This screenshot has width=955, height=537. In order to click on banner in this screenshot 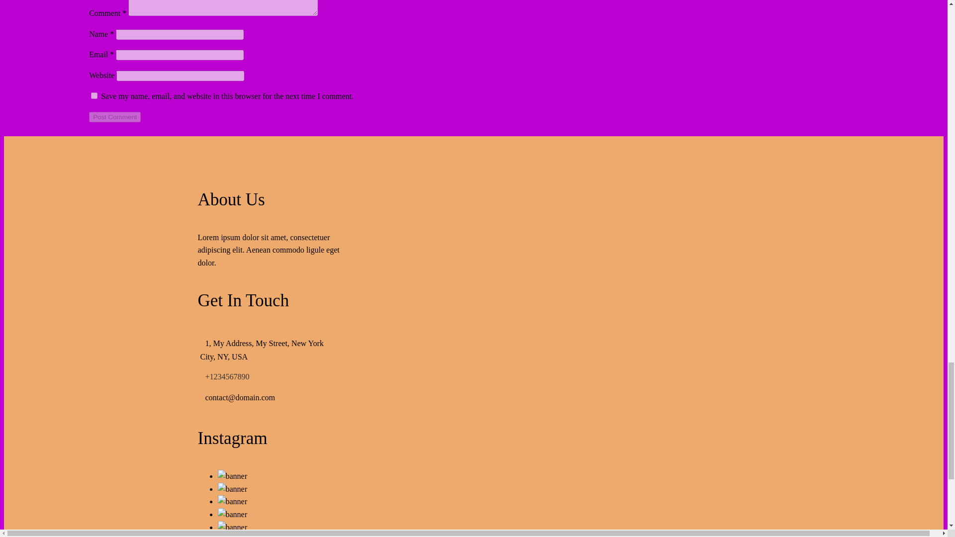, I will do `click(232, 489)`.